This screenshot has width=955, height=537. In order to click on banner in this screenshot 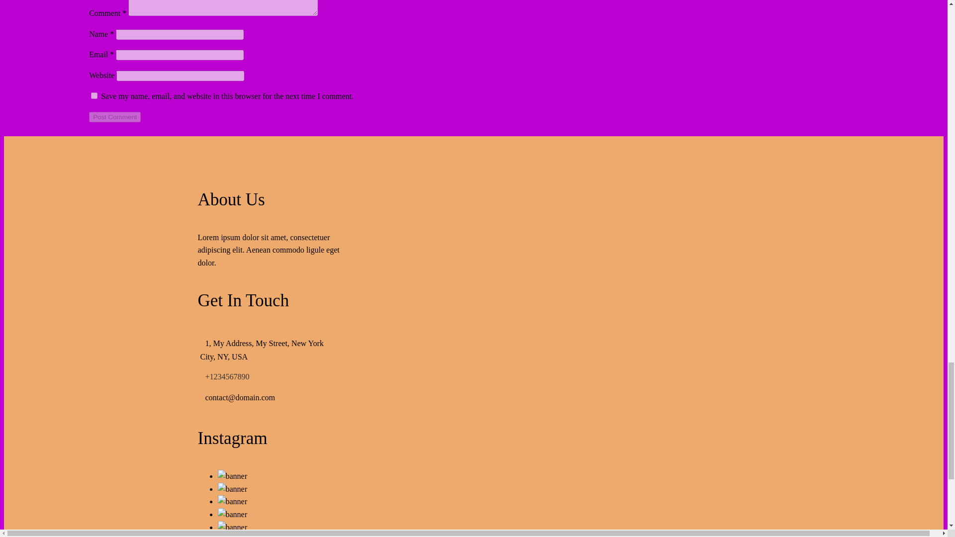, I will do `click(232, 489)`.